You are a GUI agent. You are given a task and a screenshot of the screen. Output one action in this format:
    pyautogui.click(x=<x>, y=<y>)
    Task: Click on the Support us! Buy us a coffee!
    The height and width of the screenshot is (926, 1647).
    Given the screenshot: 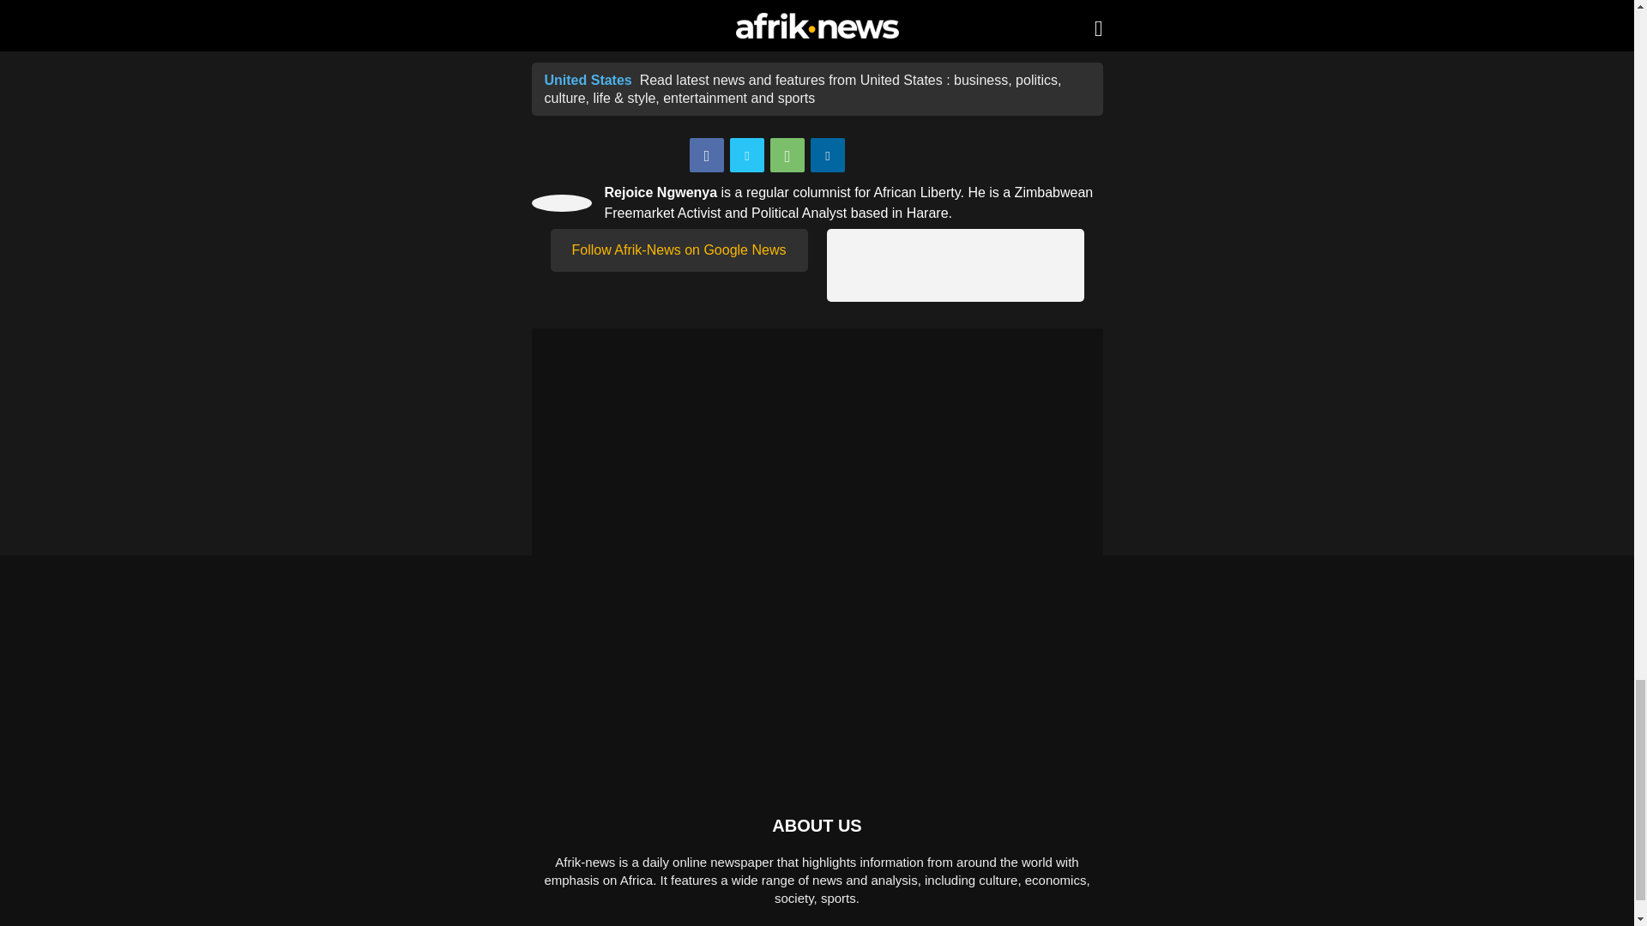 What is the action you would take?
    pyautogui.click(x=955, y=265)
    